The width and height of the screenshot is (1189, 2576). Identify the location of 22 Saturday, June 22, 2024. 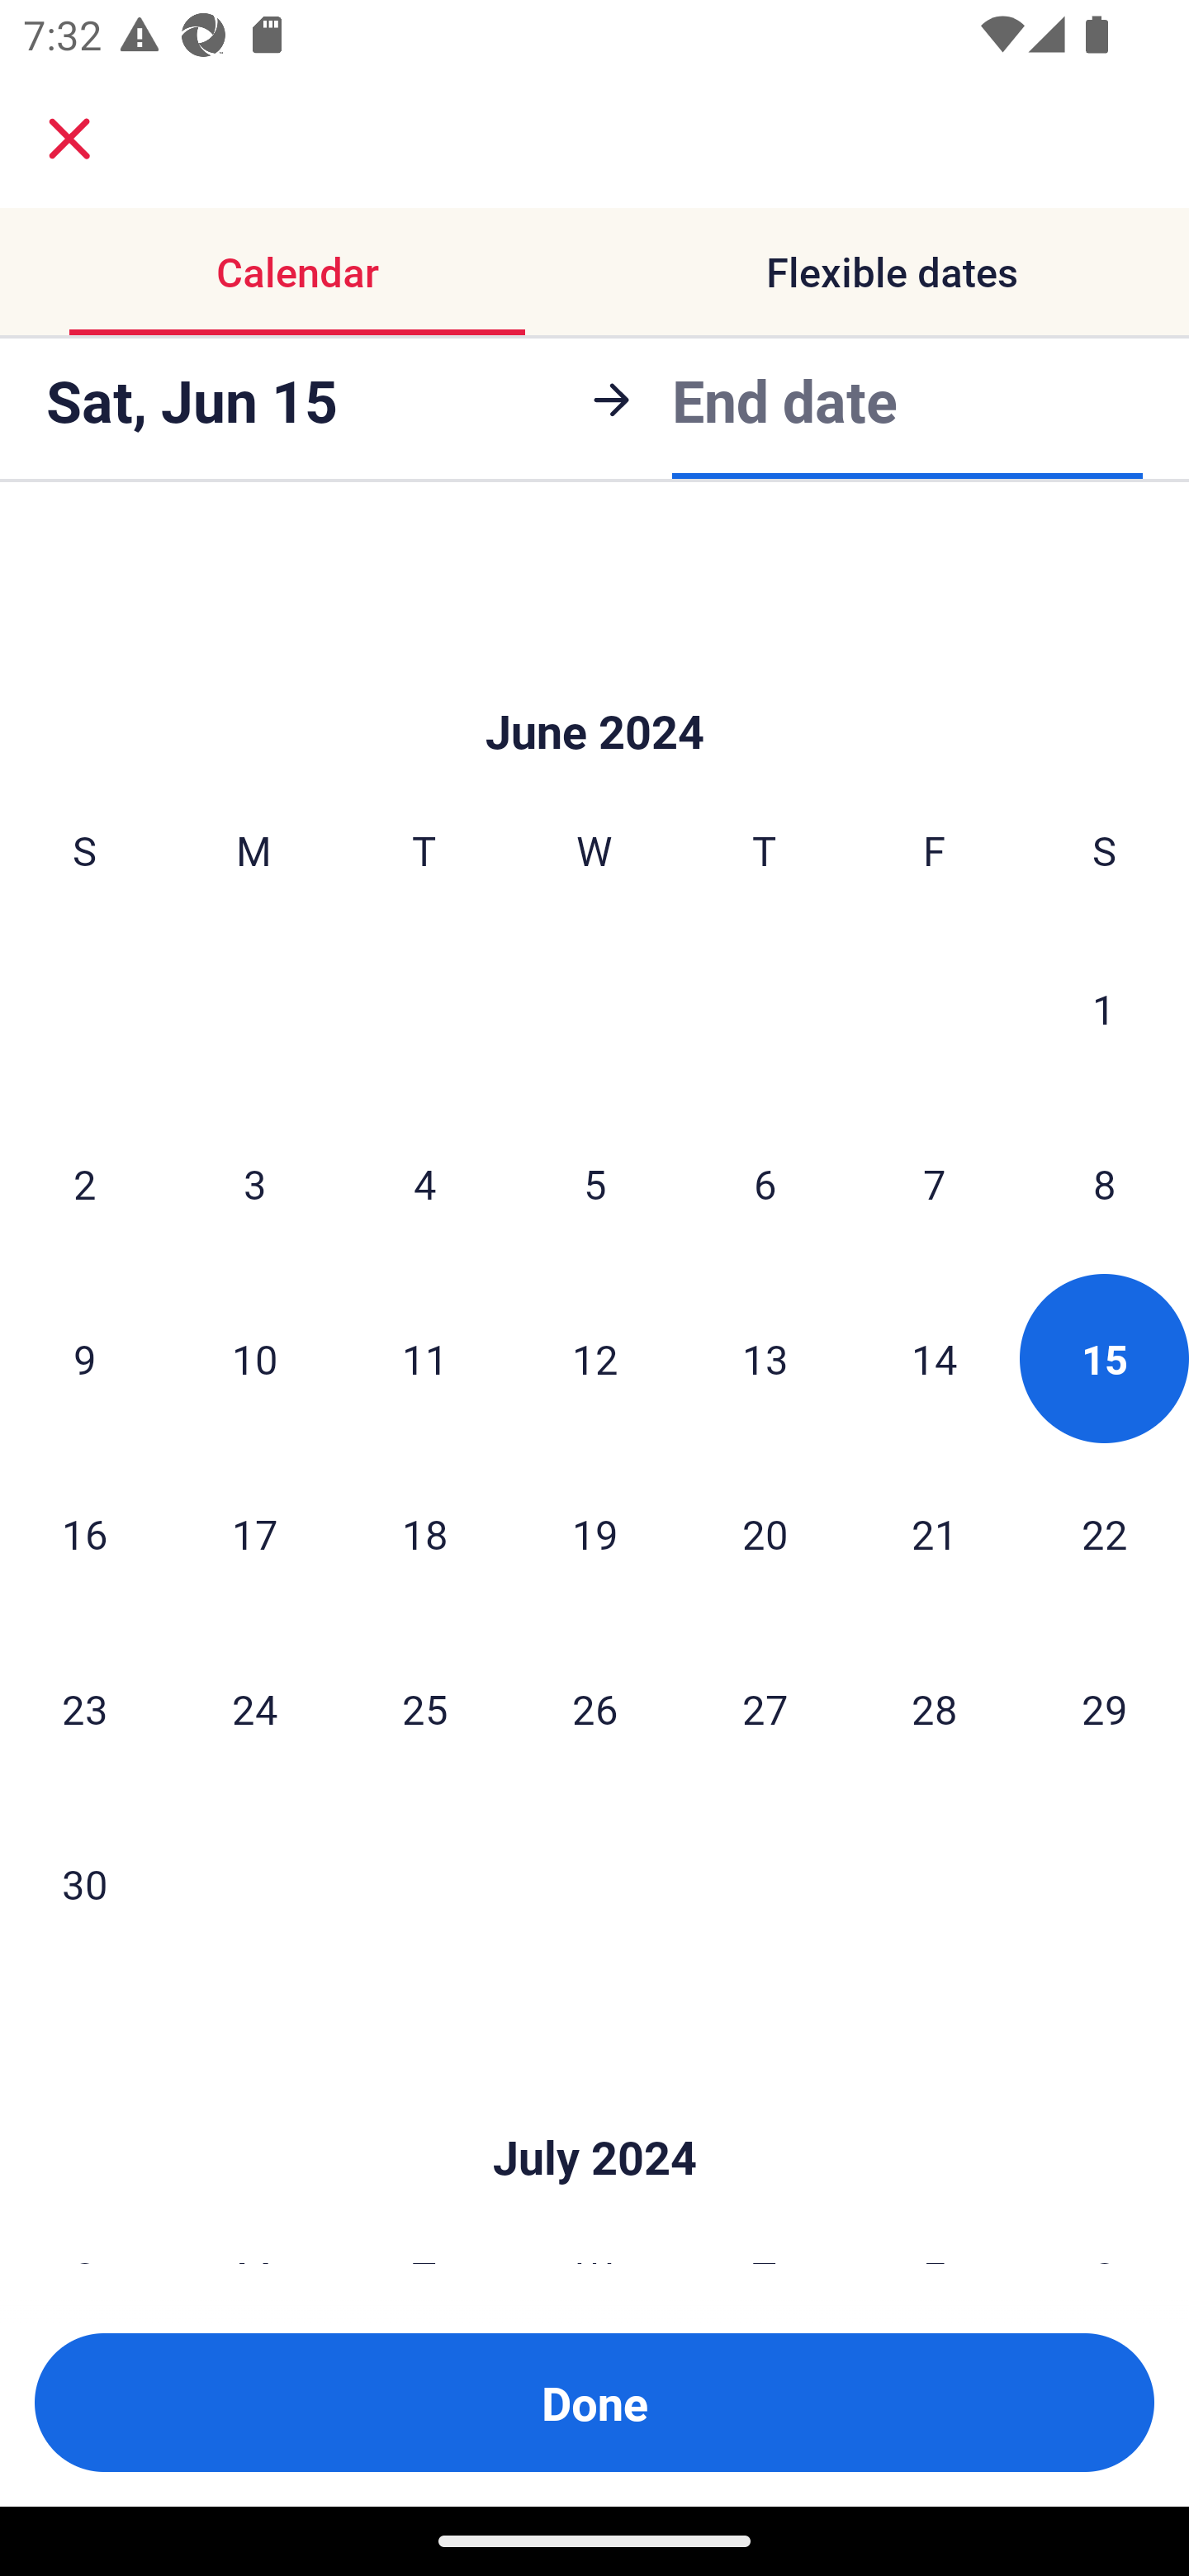
(1105, 1532).